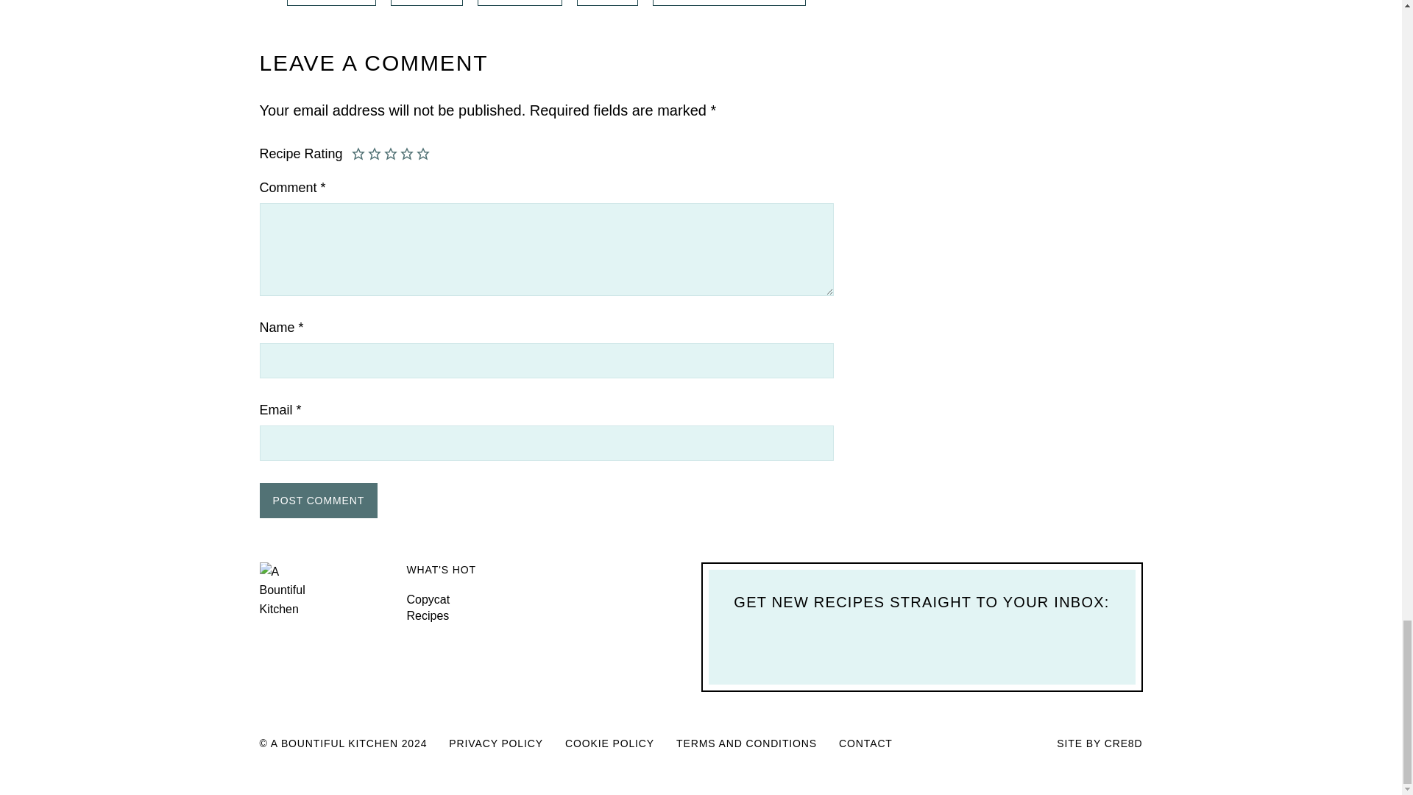  I want to click on Post Comment, so click(318, 499).